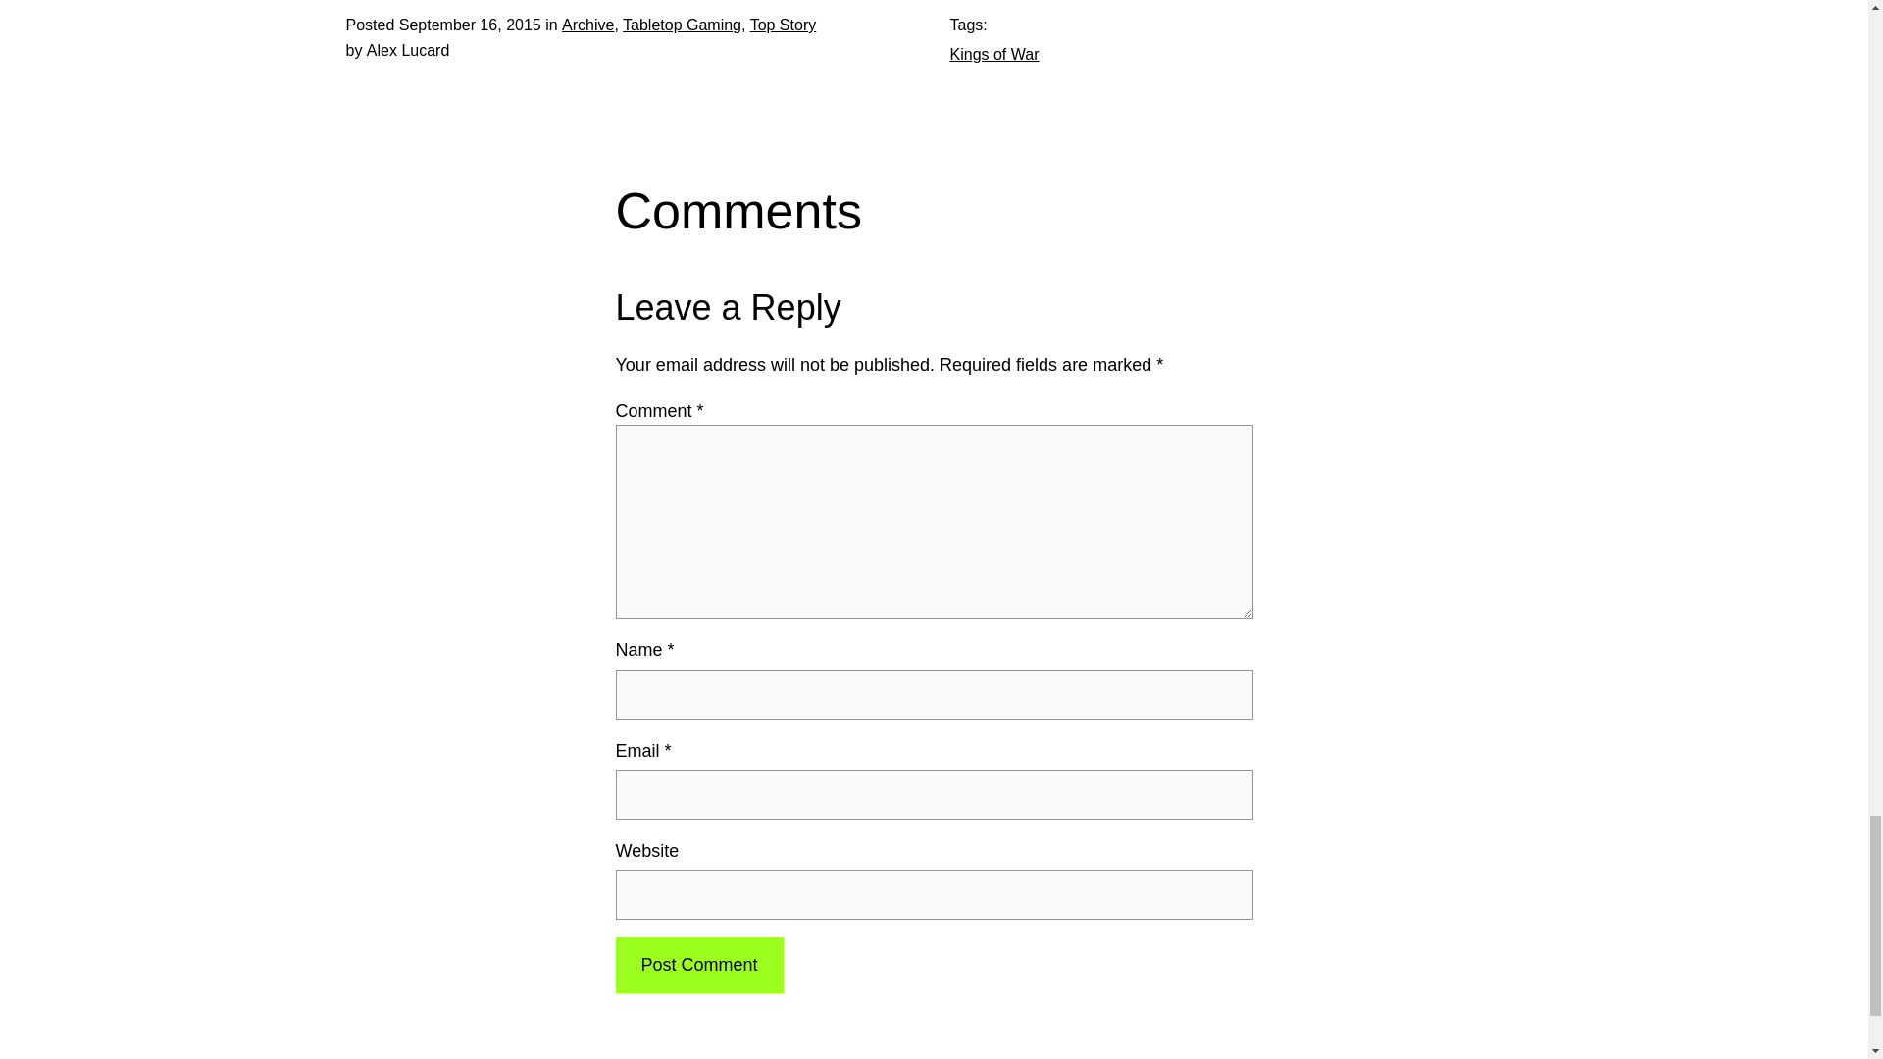 The width and height of the screenshot is (1883, 1059). I want to click on Post Comment, so click(698, 965).